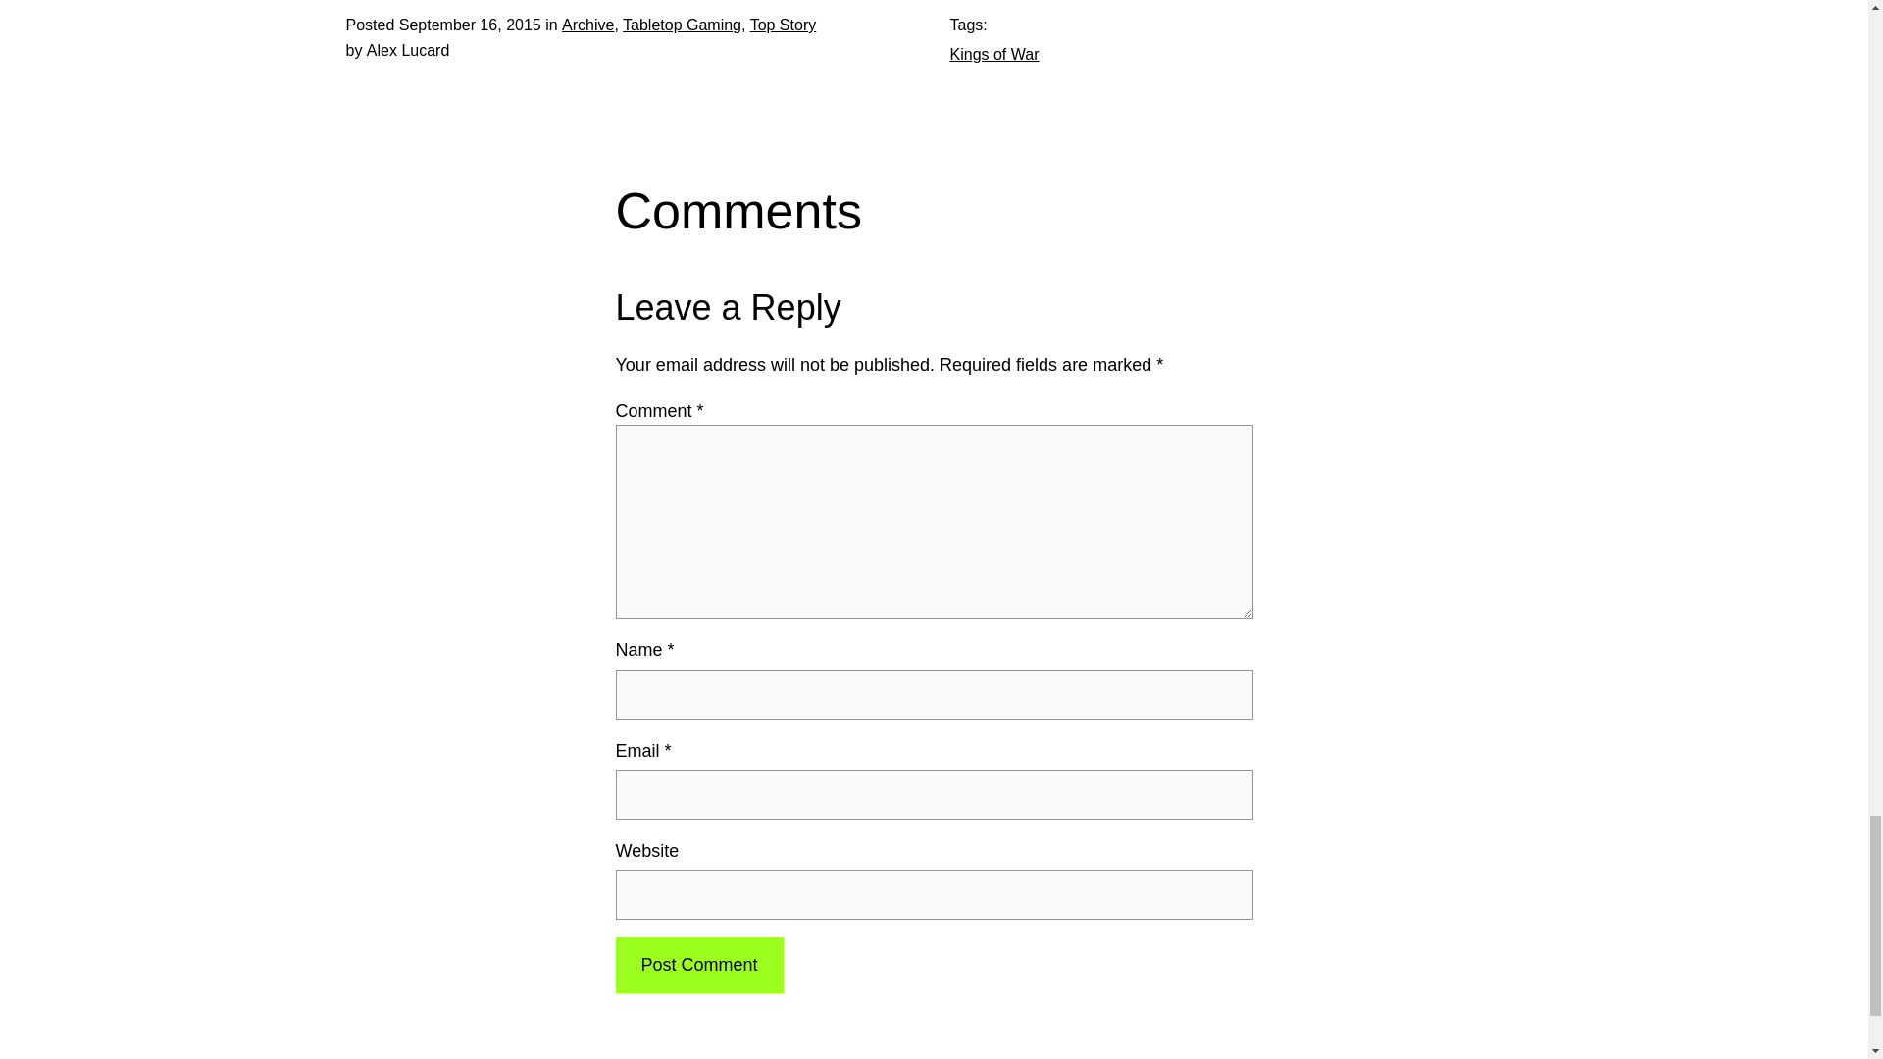 The width and height of the screenshot is (1883, 1059). I want to click on Post Comment, so click(698, 965).